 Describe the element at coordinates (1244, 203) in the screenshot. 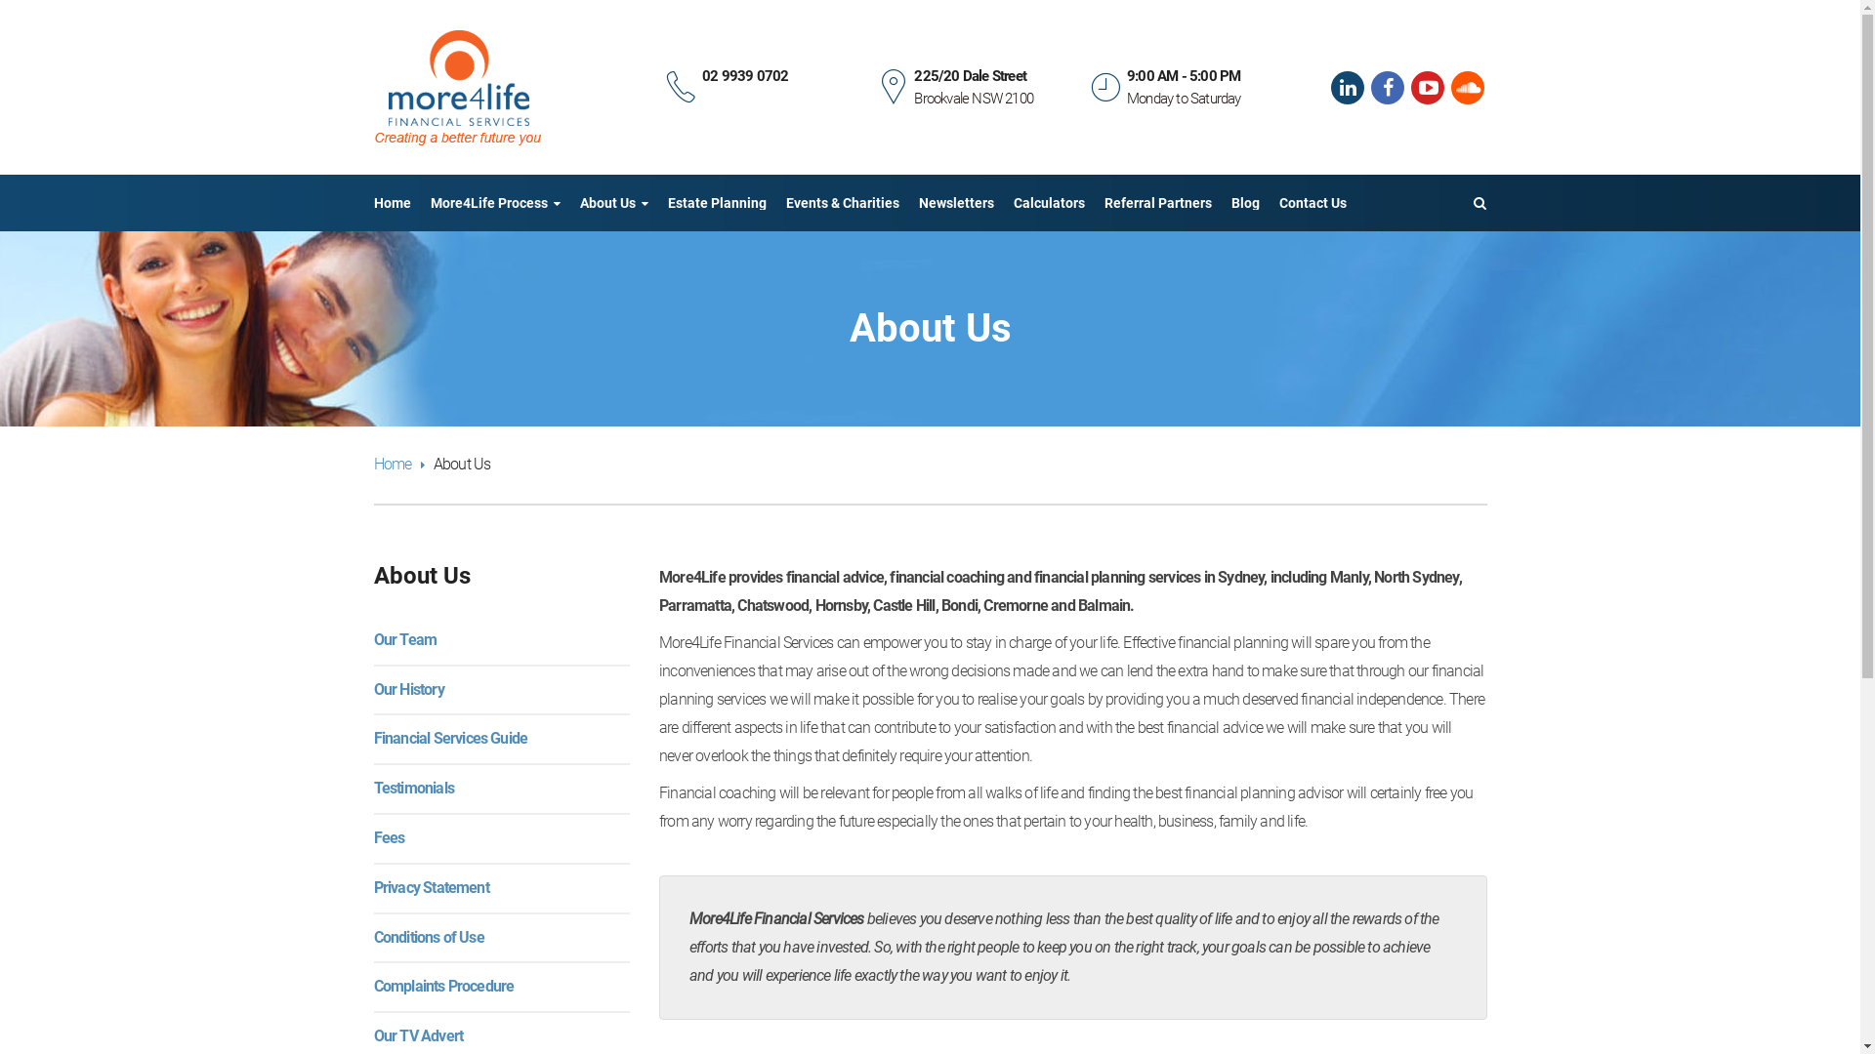

I see `Blog` at that location.